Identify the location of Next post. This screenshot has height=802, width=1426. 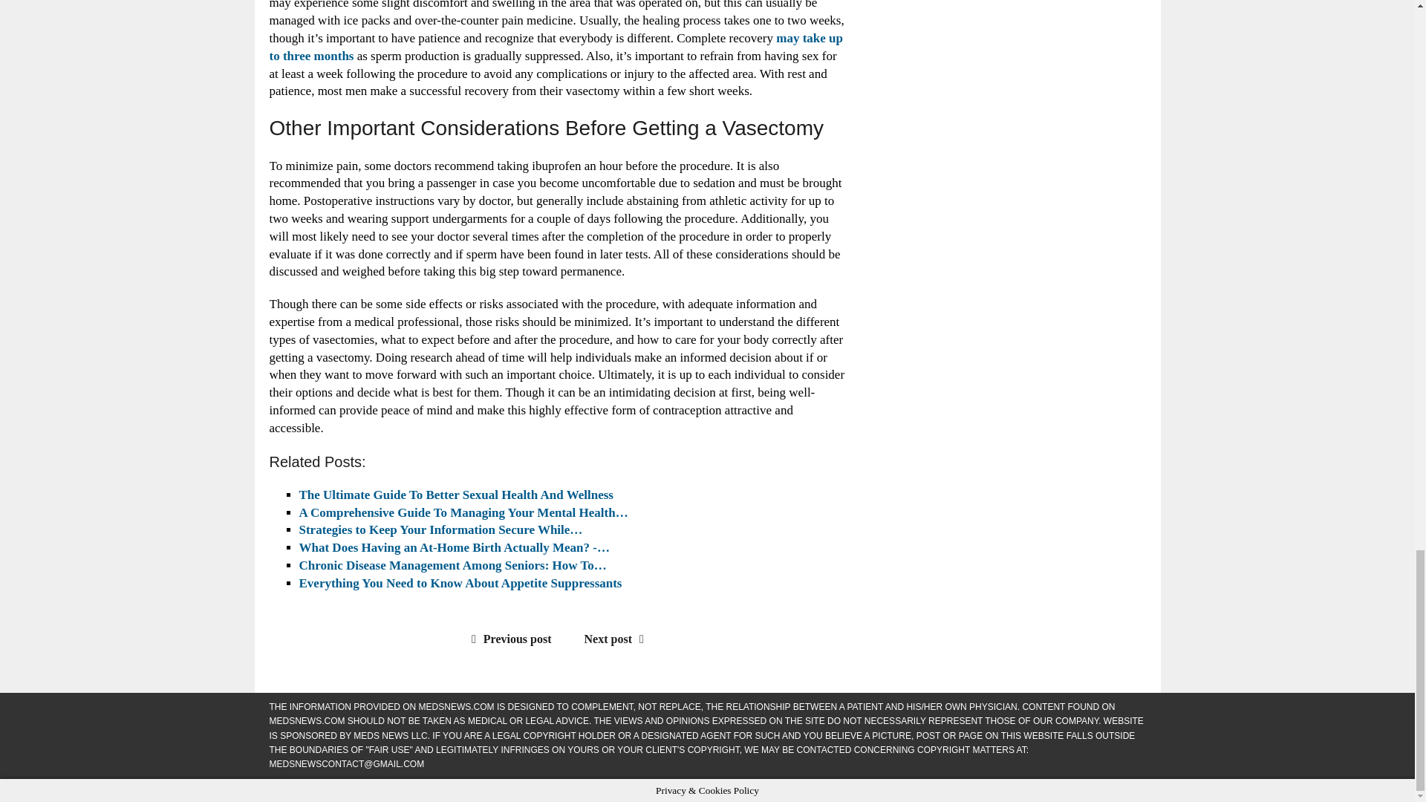
(618, 639).